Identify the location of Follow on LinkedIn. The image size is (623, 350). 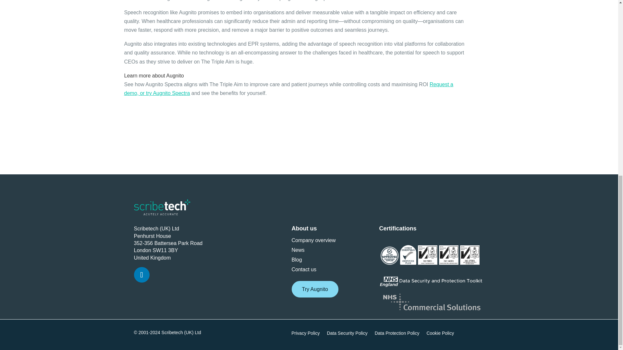
(141, 275).